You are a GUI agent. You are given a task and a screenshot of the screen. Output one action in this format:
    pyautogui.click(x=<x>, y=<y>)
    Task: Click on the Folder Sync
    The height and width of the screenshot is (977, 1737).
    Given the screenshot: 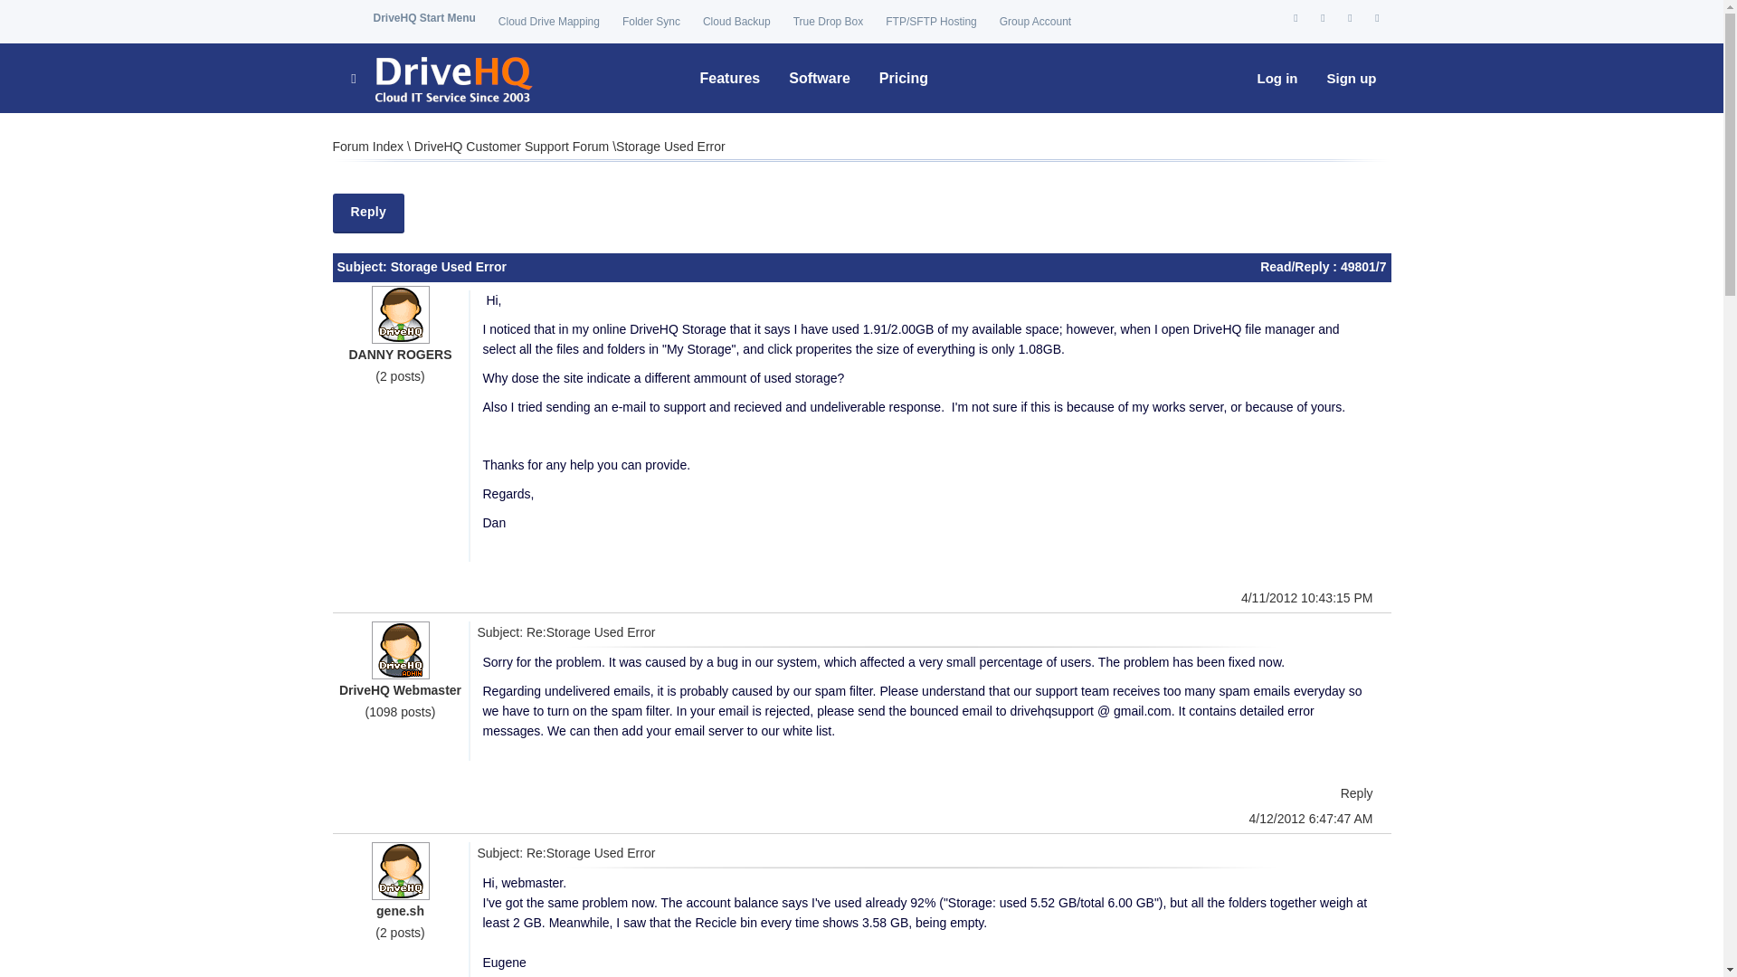 What is the action you would take?
    pyautogui.click(x=651, y=22)
    